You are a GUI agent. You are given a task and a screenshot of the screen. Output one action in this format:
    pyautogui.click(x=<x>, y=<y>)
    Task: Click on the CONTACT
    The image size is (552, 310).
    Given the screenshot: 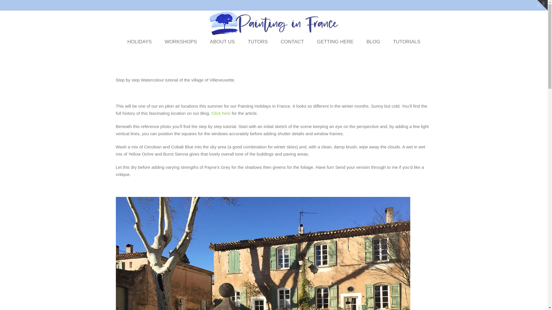 What is the action you would take?
    pyautogui.click(x=292, y=41)
    